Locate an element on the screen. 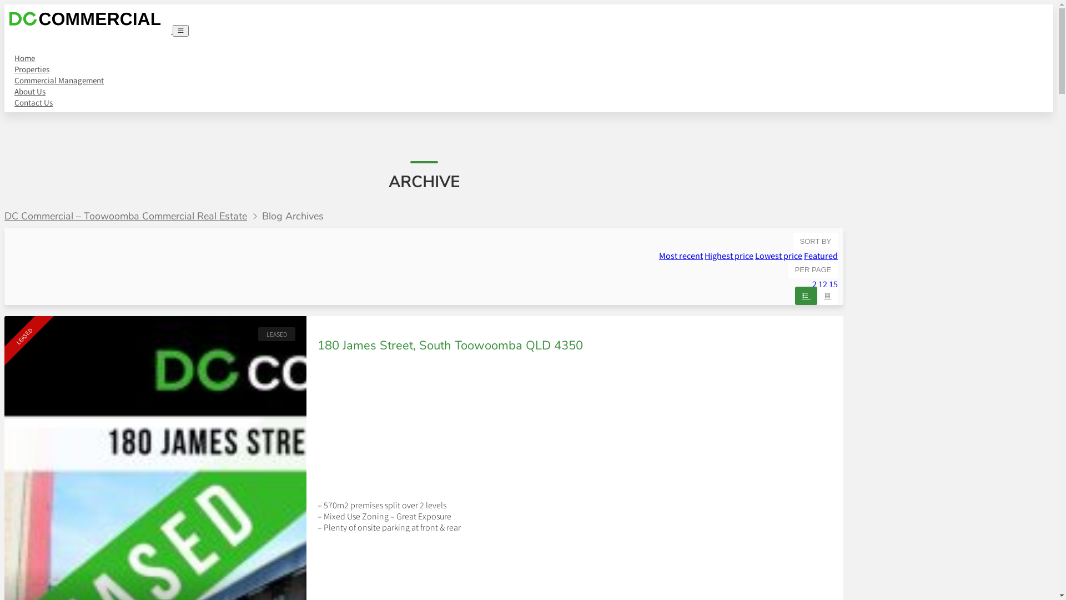 The width and height of the screenshot is (1066, 600). Properties is located at coordinates (32, 69).